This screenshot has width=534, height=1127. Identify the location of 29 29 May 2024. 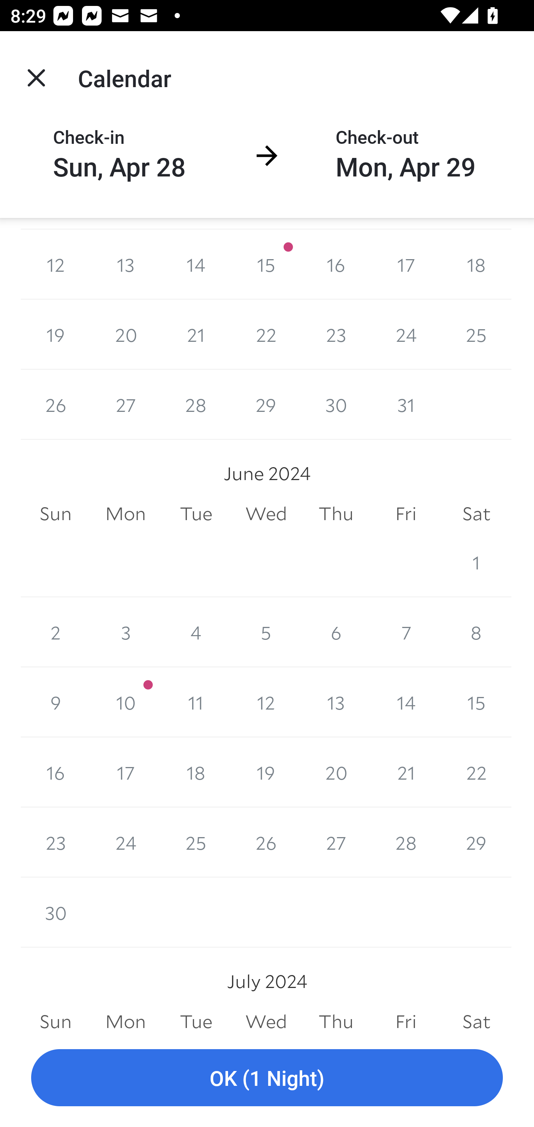
(266, 404).